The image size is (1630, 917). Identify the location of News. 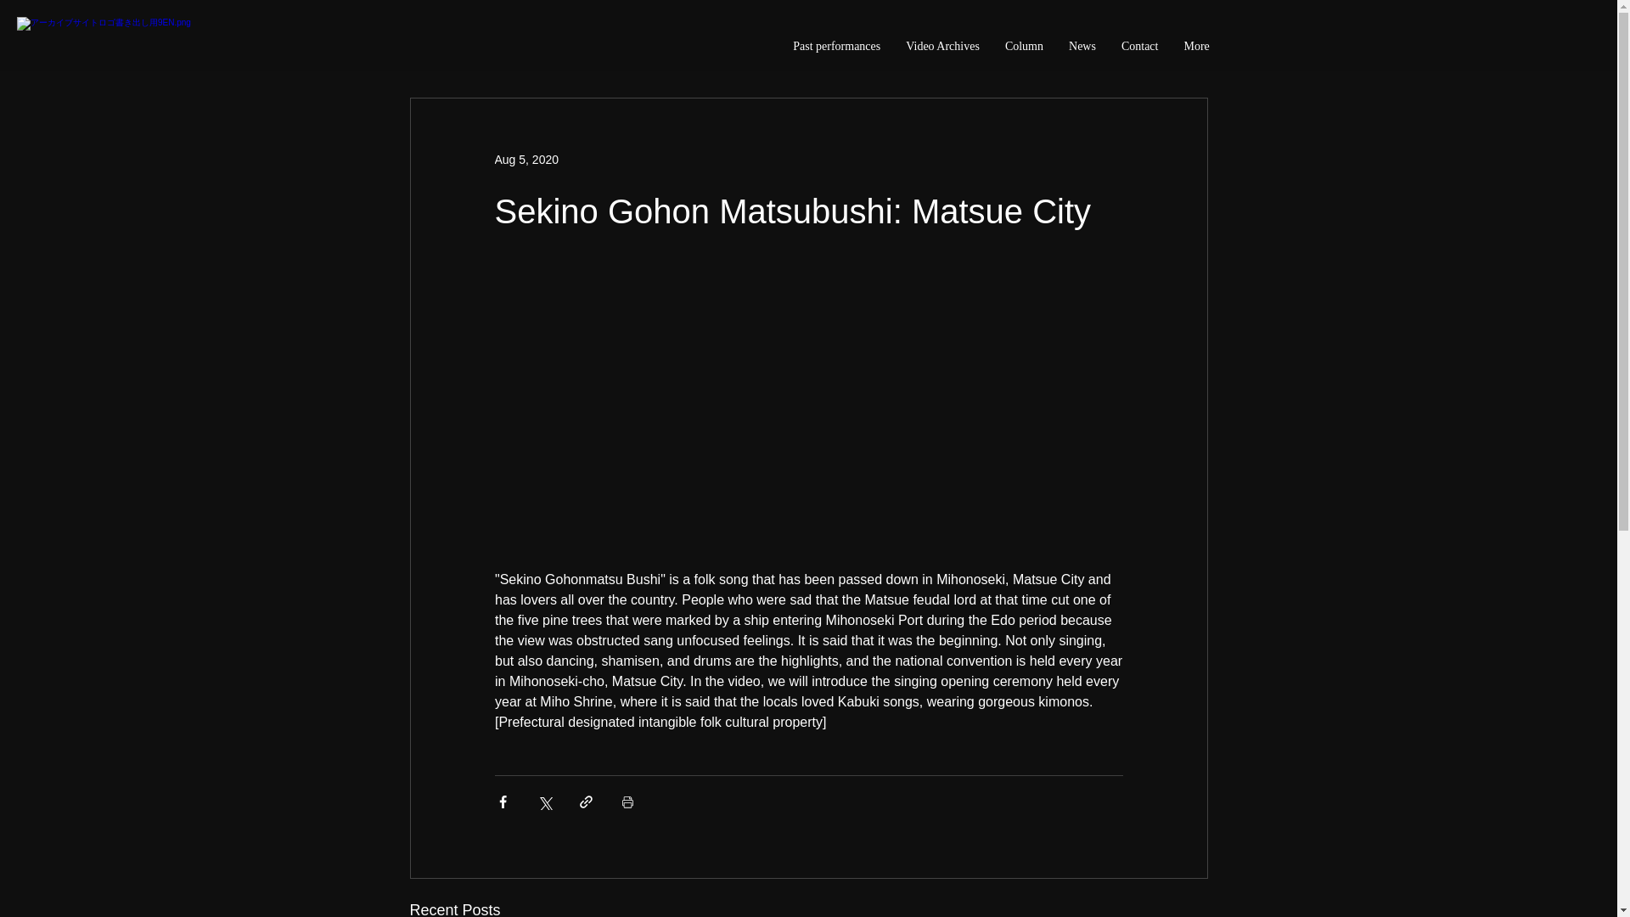
(1082, 53).